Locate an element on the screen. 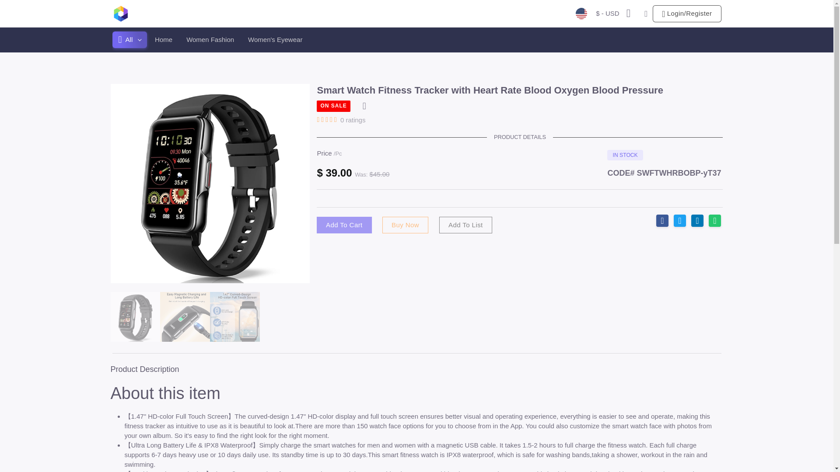 The height and width of the screenshot is (472, 840). Women Fashion is located at coordinates (210, 40).